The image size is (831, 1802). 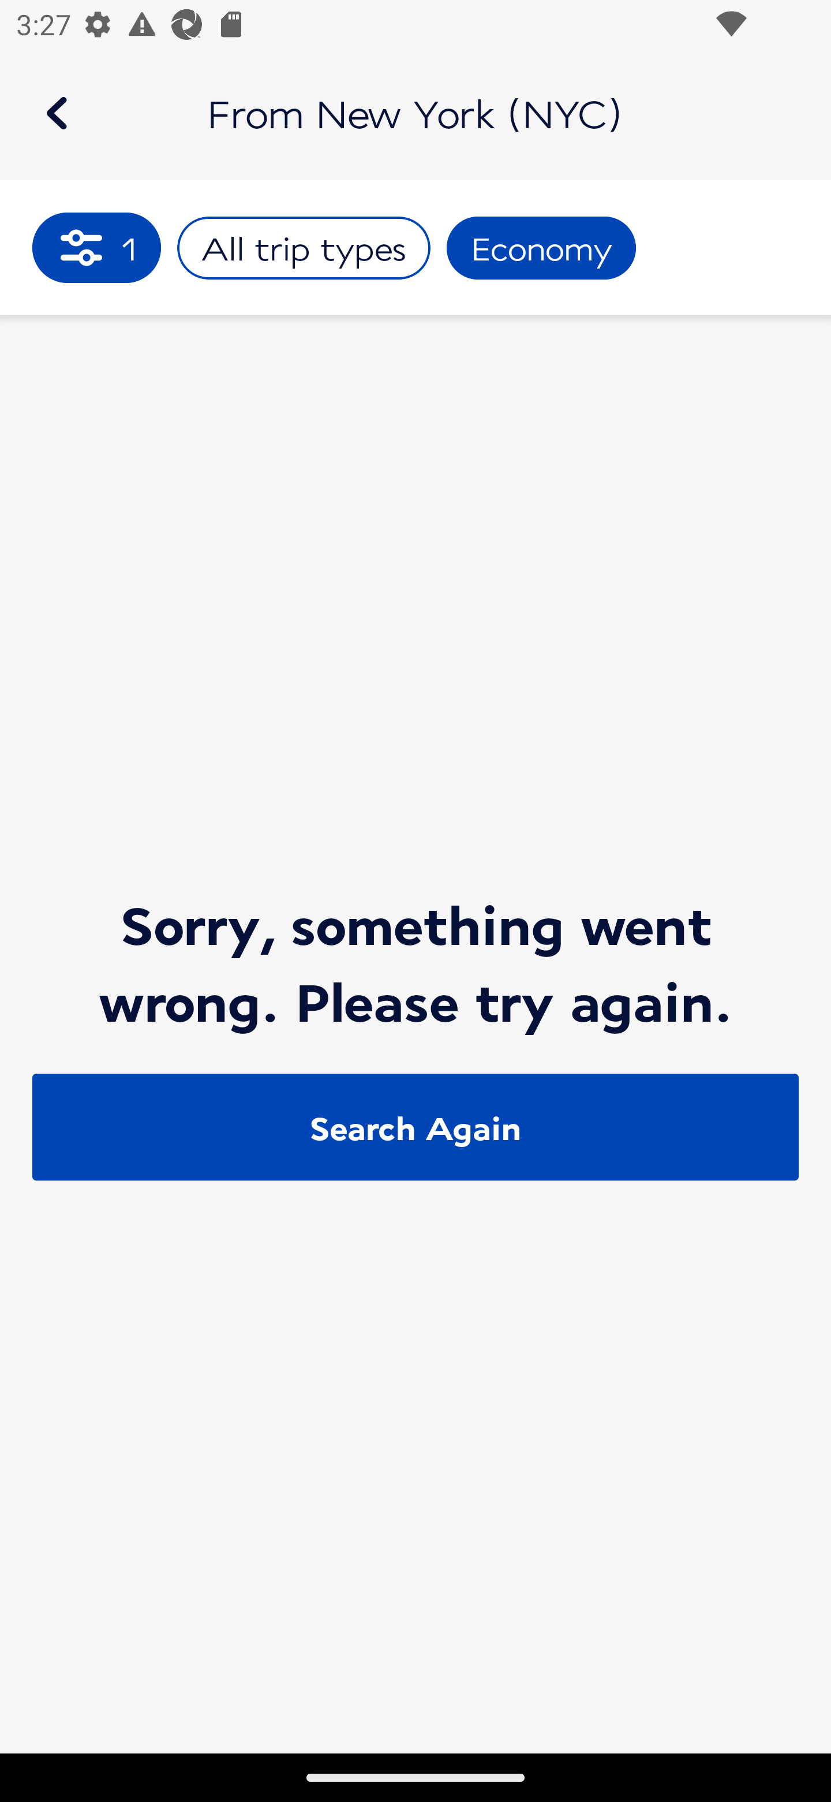 I want to click on Search Again, so click(x=415, y=1127).